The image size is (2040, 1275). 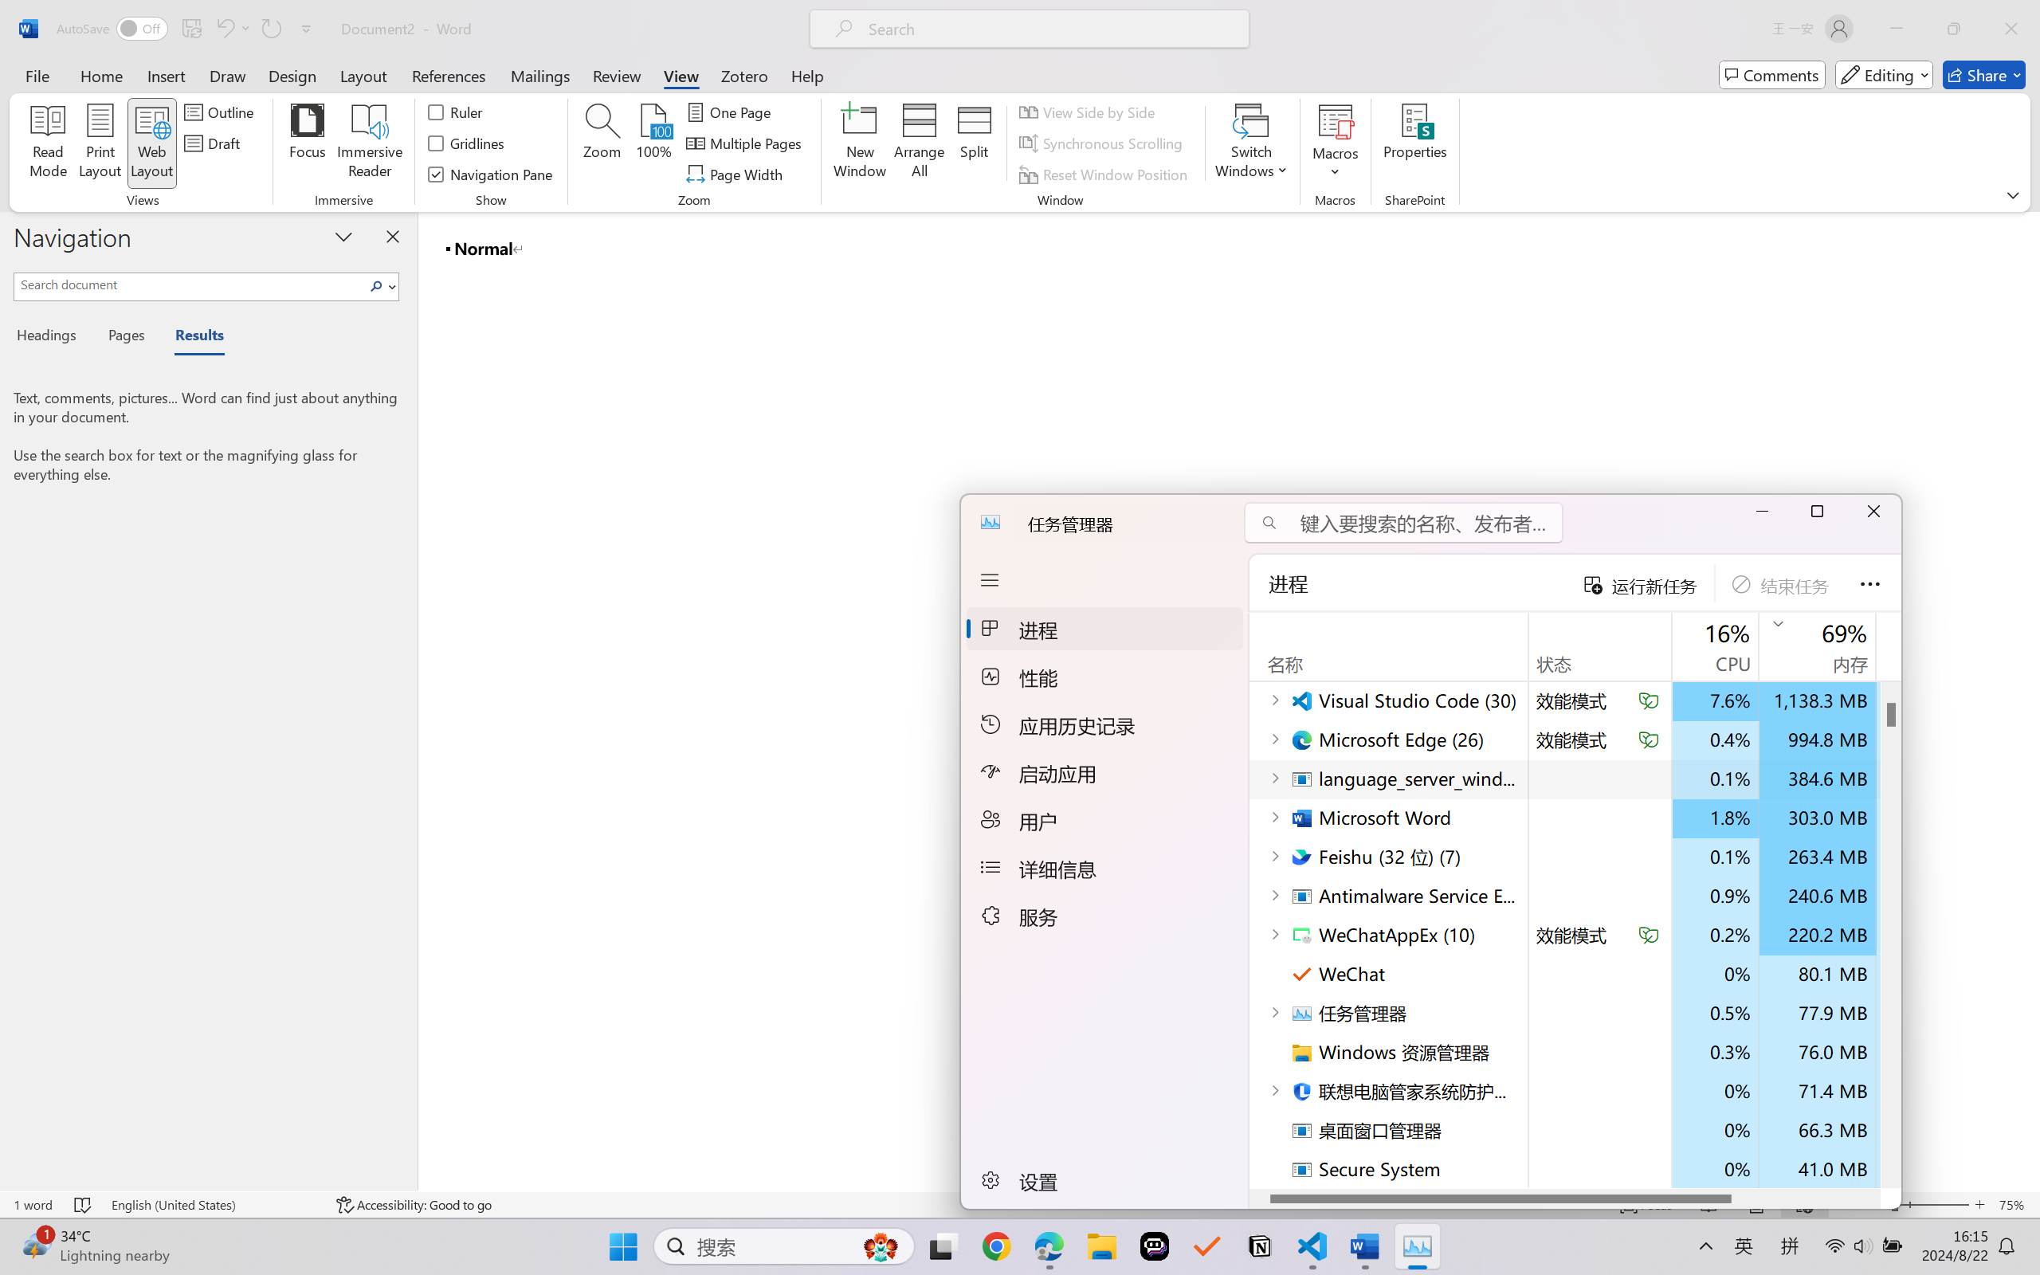 I want to click on Undo <ApplyStyleToDoc>b__0, so click(x=233, y=29).